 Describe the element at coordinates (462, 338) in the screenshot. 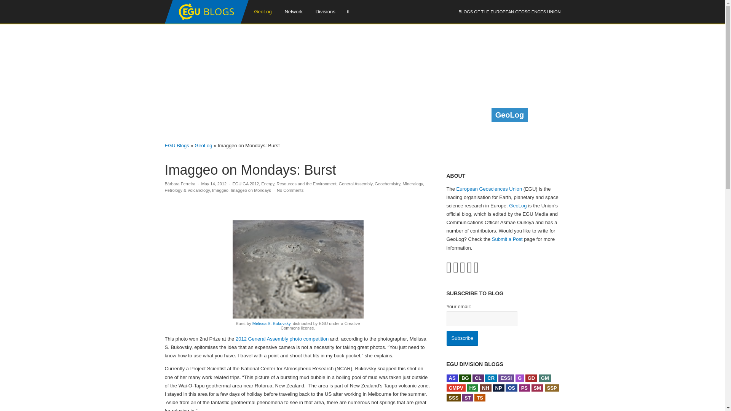

I see `Subscribe` at that location.